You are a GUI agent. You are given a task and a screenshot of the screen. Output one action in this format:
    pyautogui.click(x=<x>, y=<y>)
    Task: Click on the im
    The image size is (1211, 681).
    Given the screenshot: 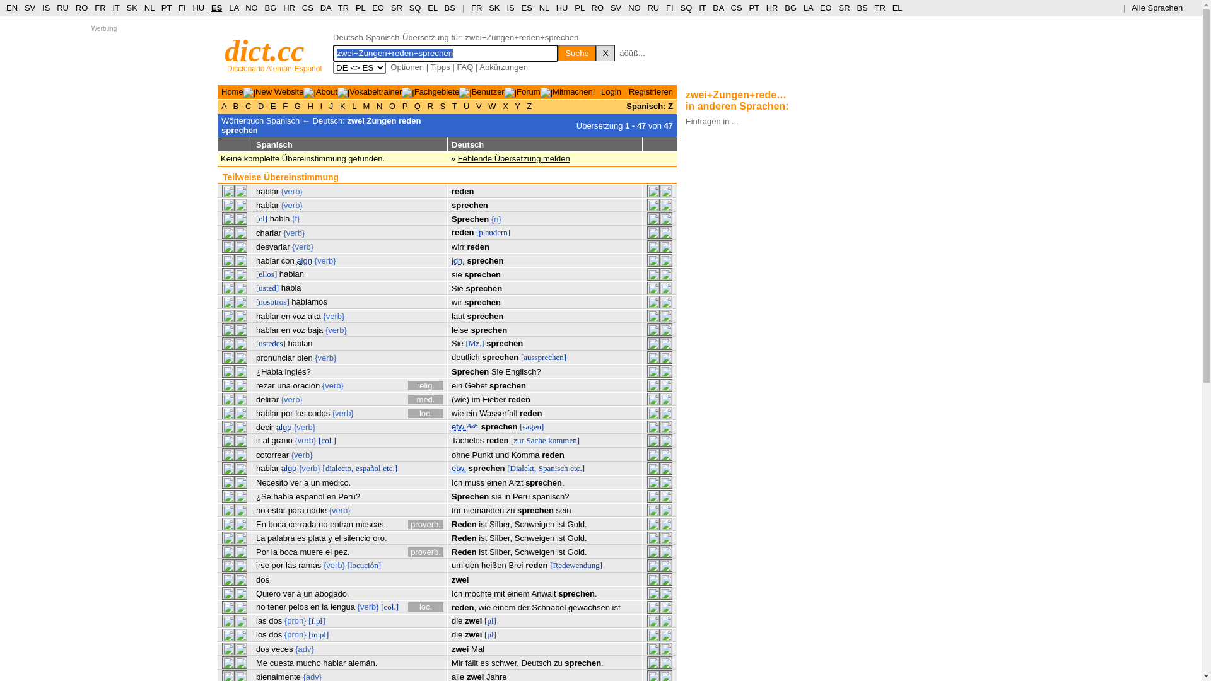 What is the action you would take?
    pyautogui.click(x=476, y=400)
    